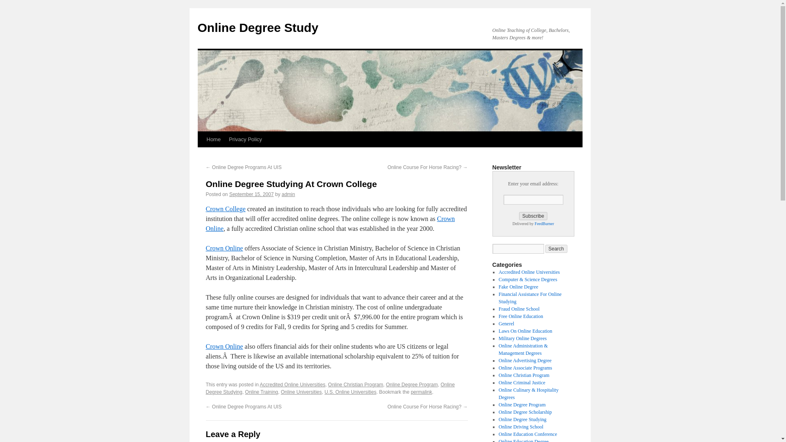  What do you see at coordinates (525, 360) in the screenshot?
I see `Online Advertising Degree` at bounding box center [525, 360].